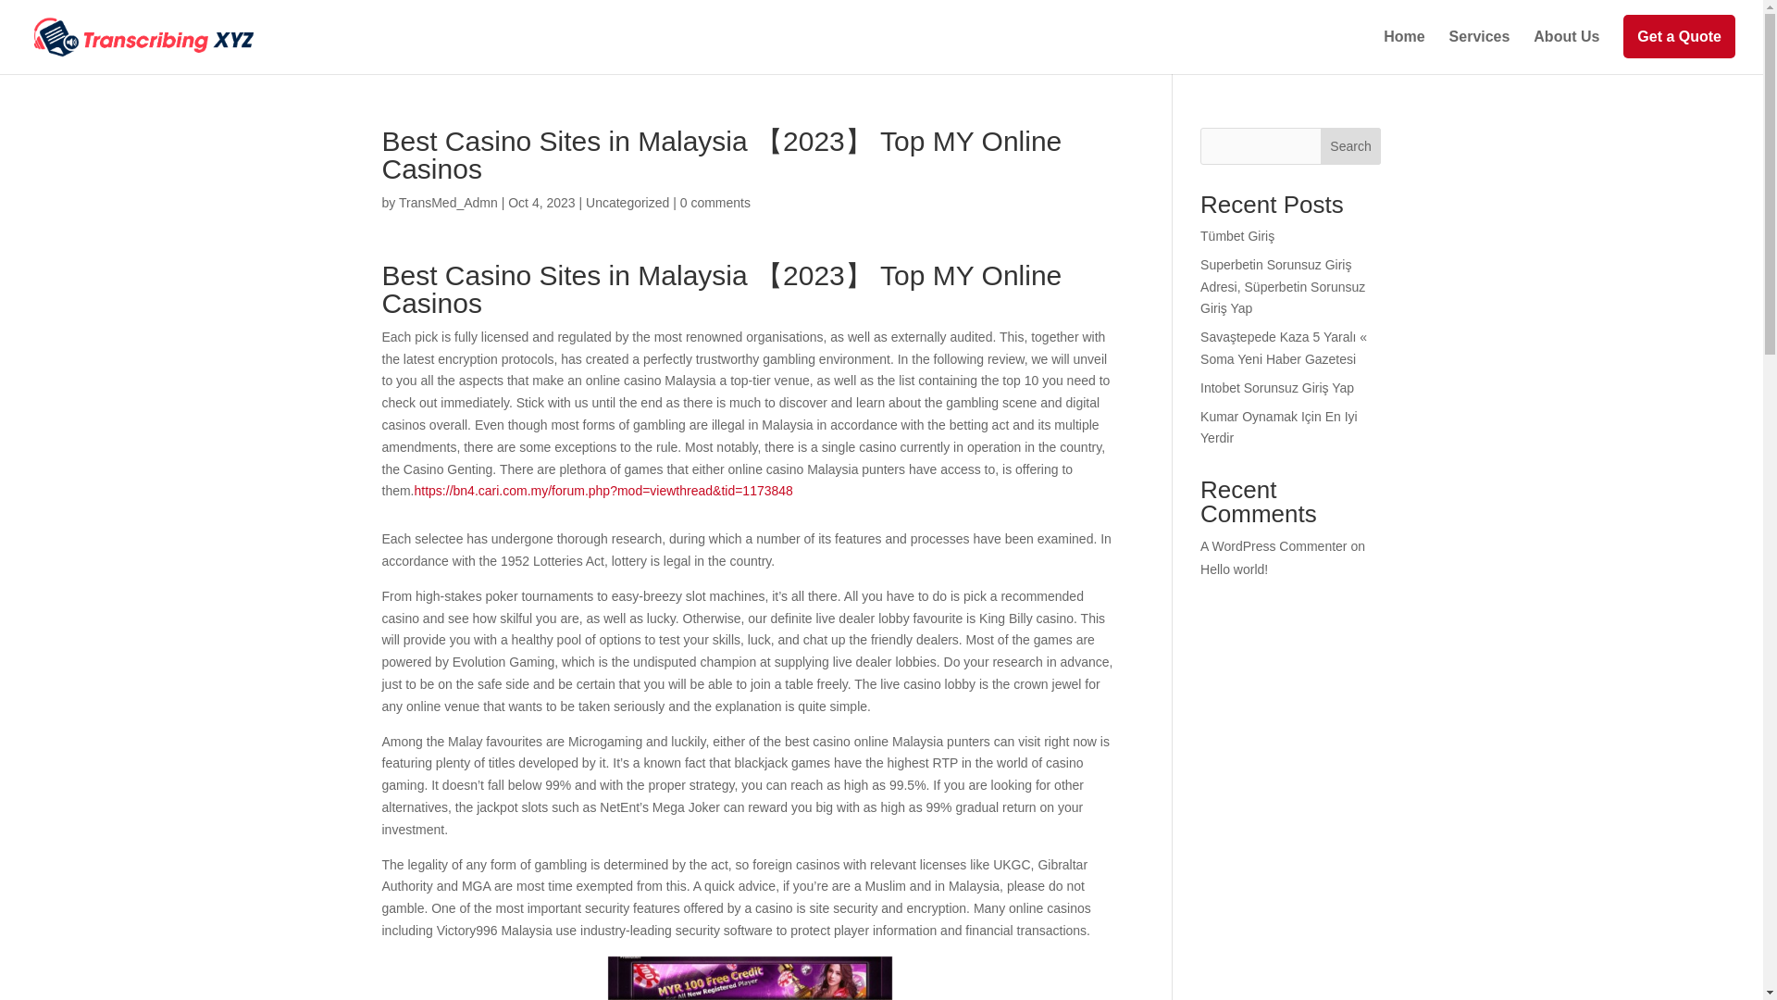 This screenshot has height=1000, width=1777. What do you see at coordinates (1351, 146) in the screenshot?
I see `Search` at bounding box center [1351, 146].